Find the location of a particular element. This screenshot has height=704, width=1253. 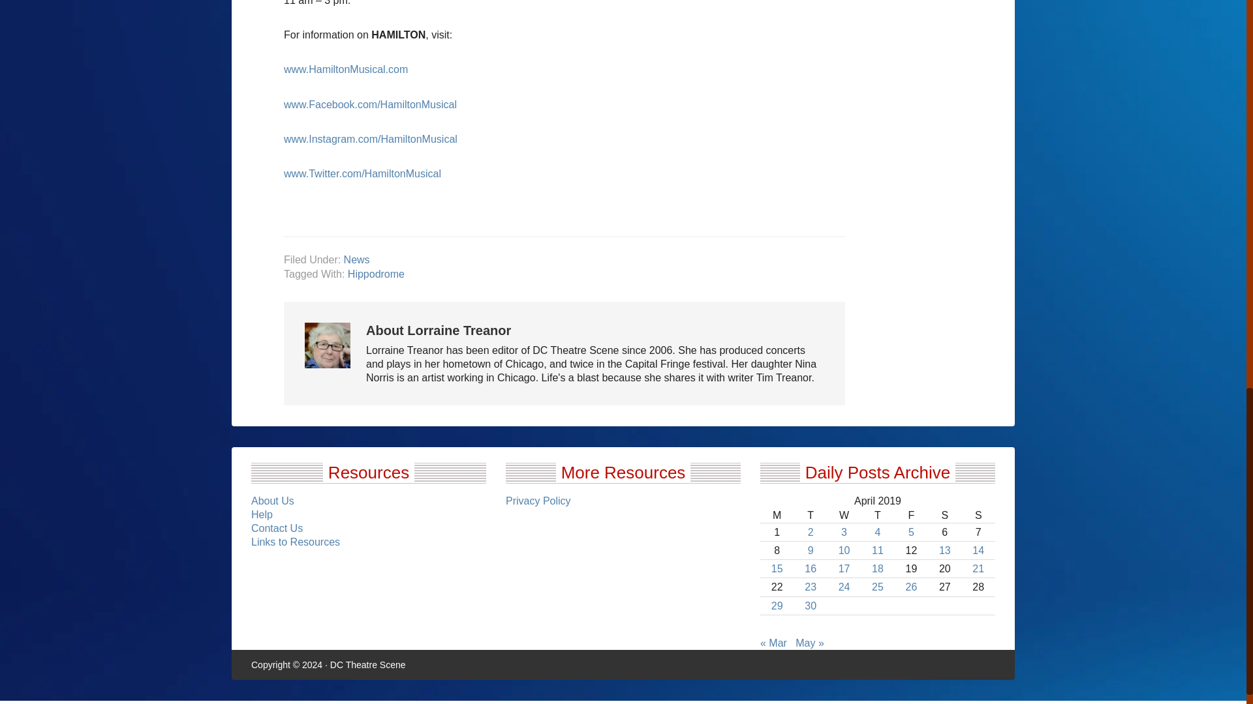

News is located at coordinates (356, 259).